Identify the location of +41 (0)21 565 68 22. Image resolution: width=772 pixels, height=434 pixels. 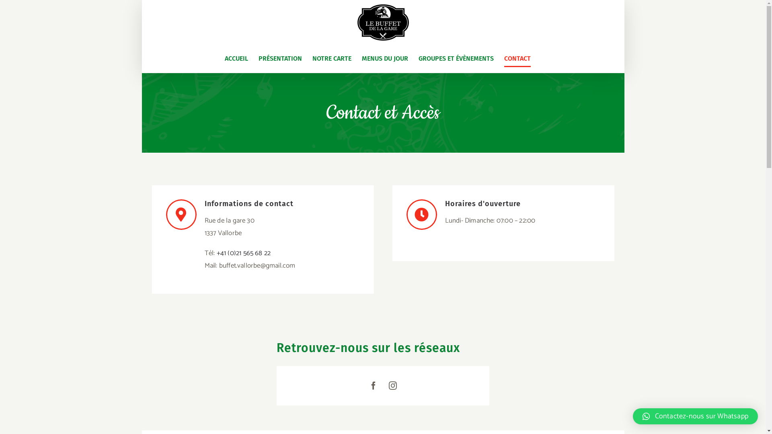
(244, 253).